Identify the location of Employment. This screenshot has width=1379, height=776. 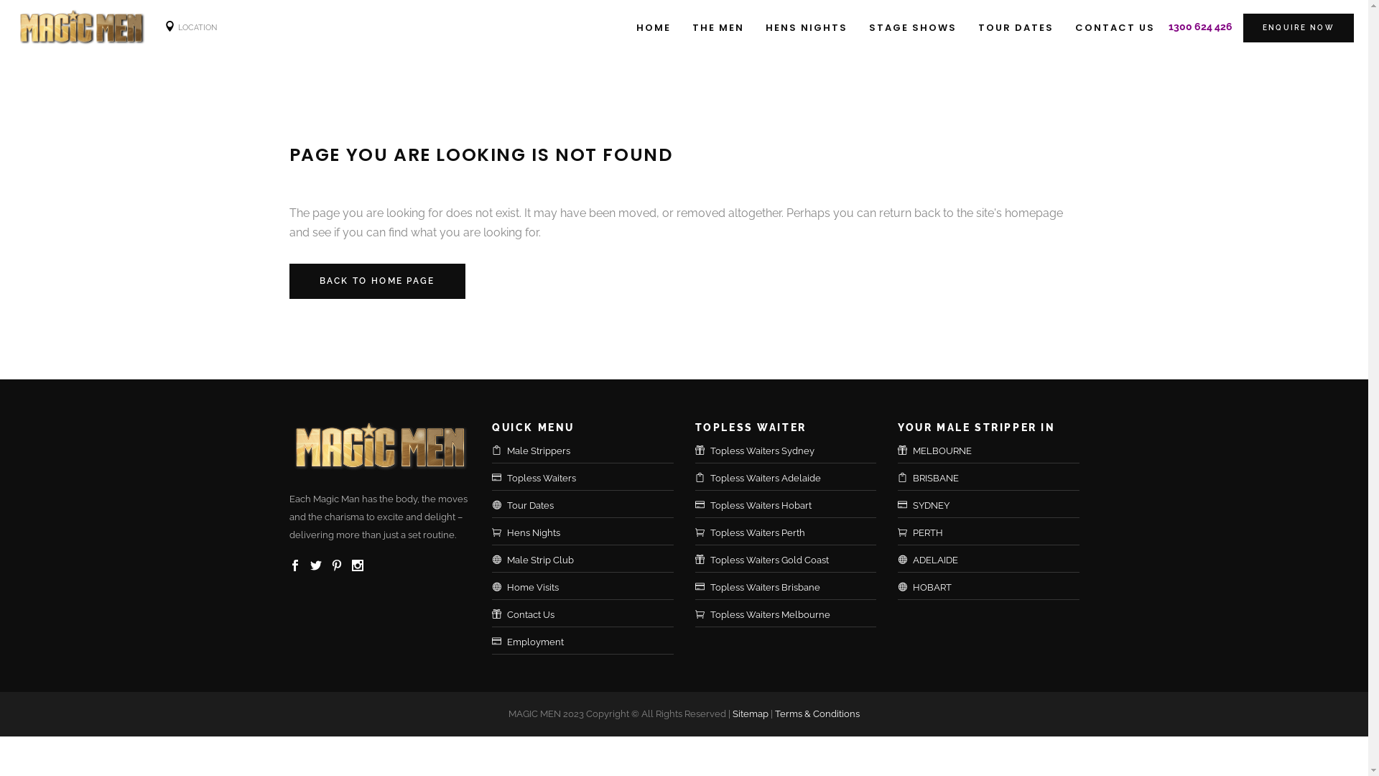
(590, 642).